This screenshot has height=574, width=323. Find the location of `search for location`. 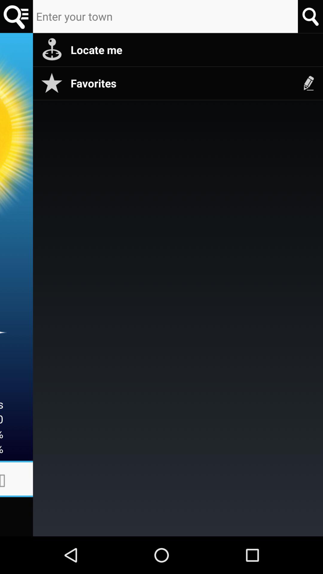

search for location is located at coordinates (310, 16).